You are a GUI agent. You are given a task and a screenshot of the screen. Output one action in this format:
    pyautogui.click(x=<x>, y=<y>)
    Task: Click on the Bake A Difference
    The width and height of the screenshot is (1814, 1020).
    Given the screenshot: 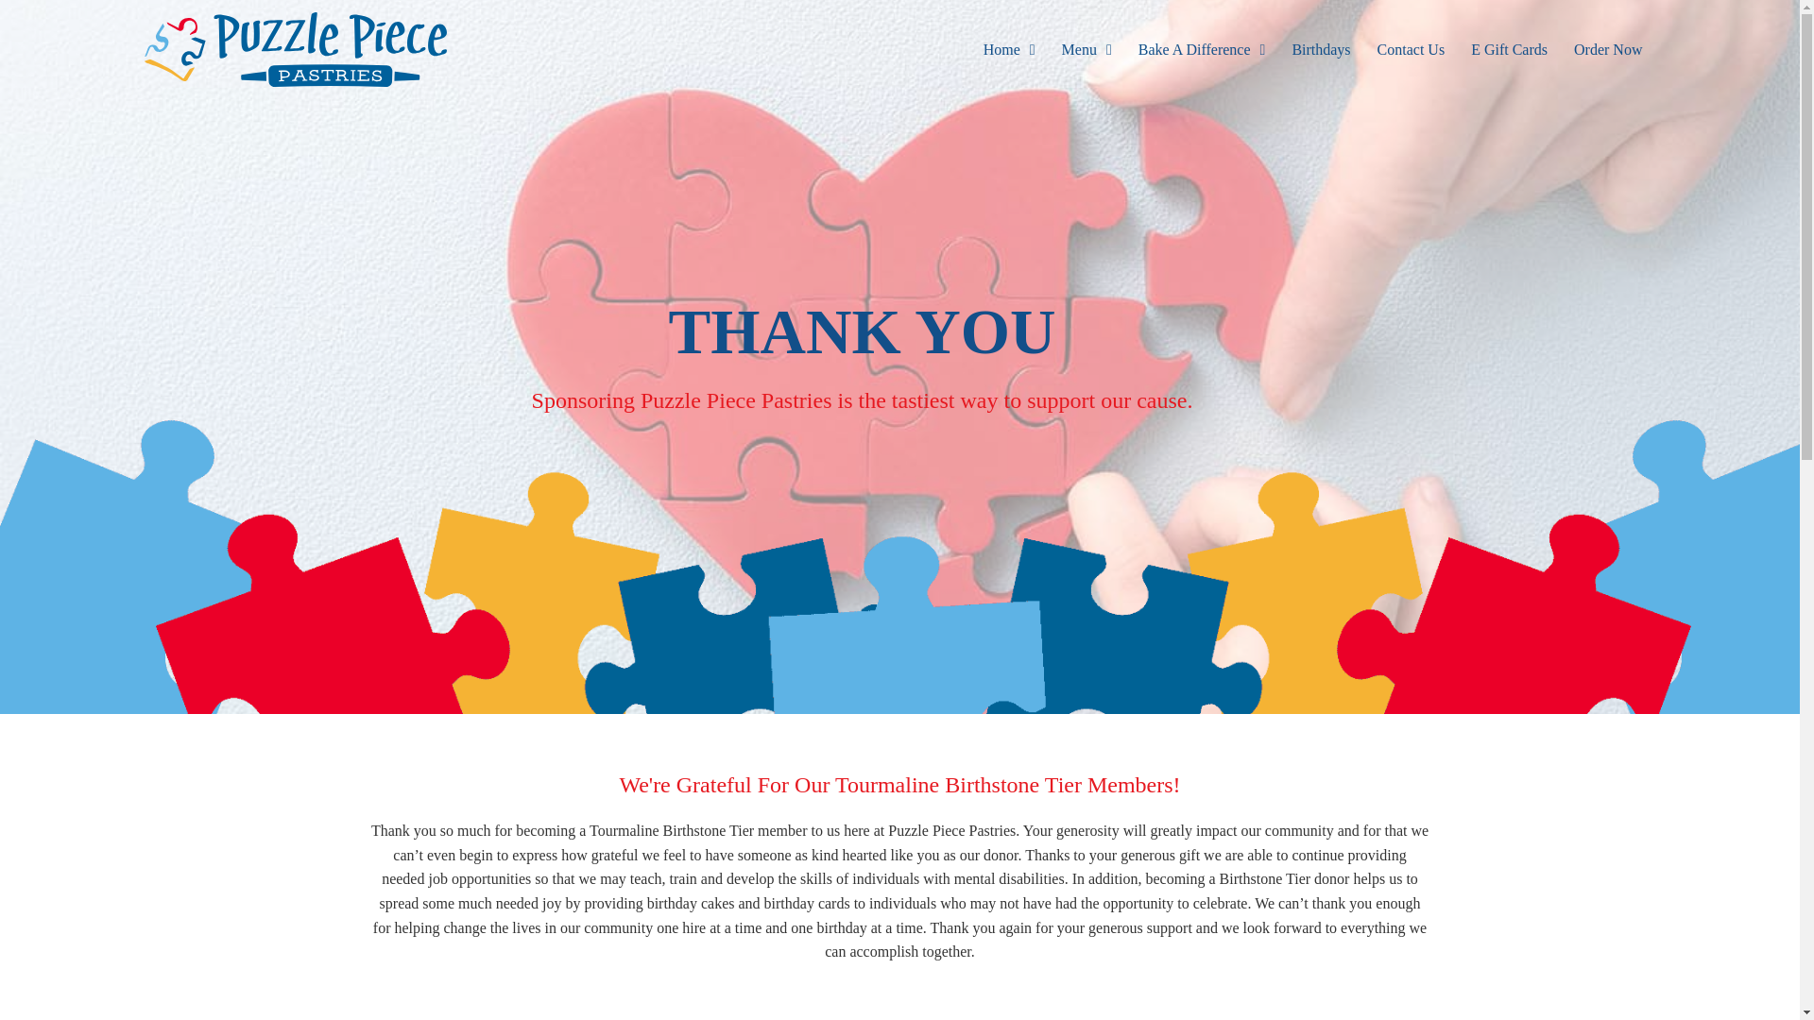 What is the action you would take?
    pyautogui.click(x=1202, y=49)
    